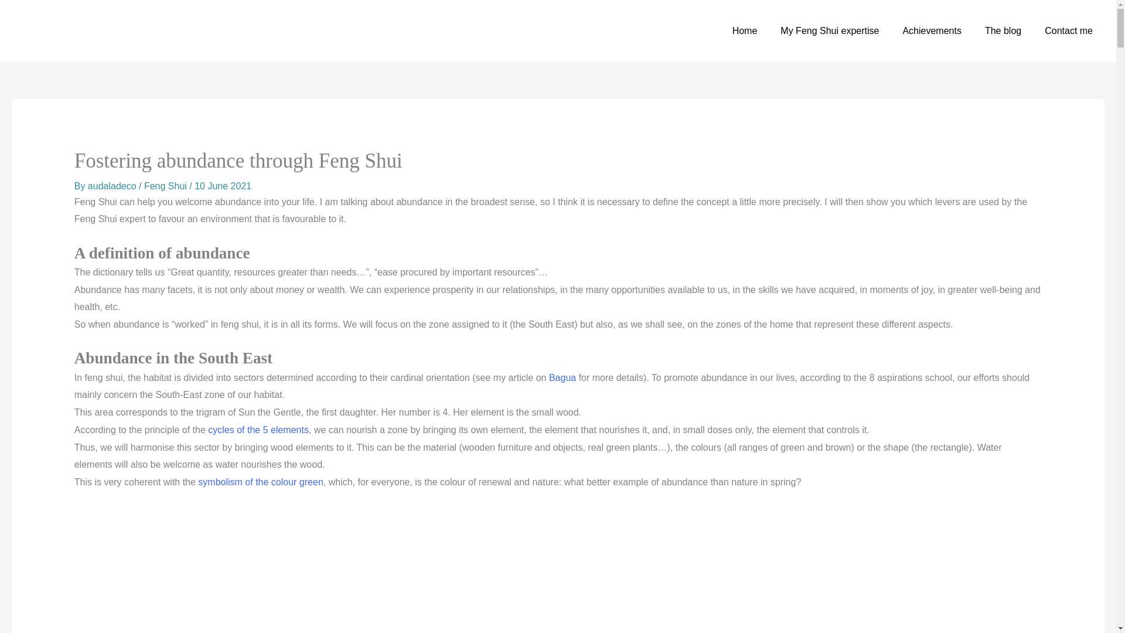 This screenshot has height=633, width=1125. Describe the element at coordinates (165, 186) in the screenshot. I see `Feng Shui` at that location.